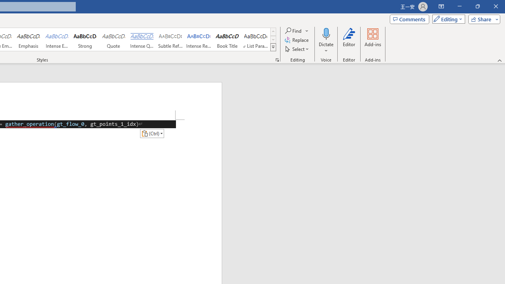 The image size is (505, 284). Describe the element at coordinates (170, 39) in the screenshot. I see `Subtle Reference` at that location.